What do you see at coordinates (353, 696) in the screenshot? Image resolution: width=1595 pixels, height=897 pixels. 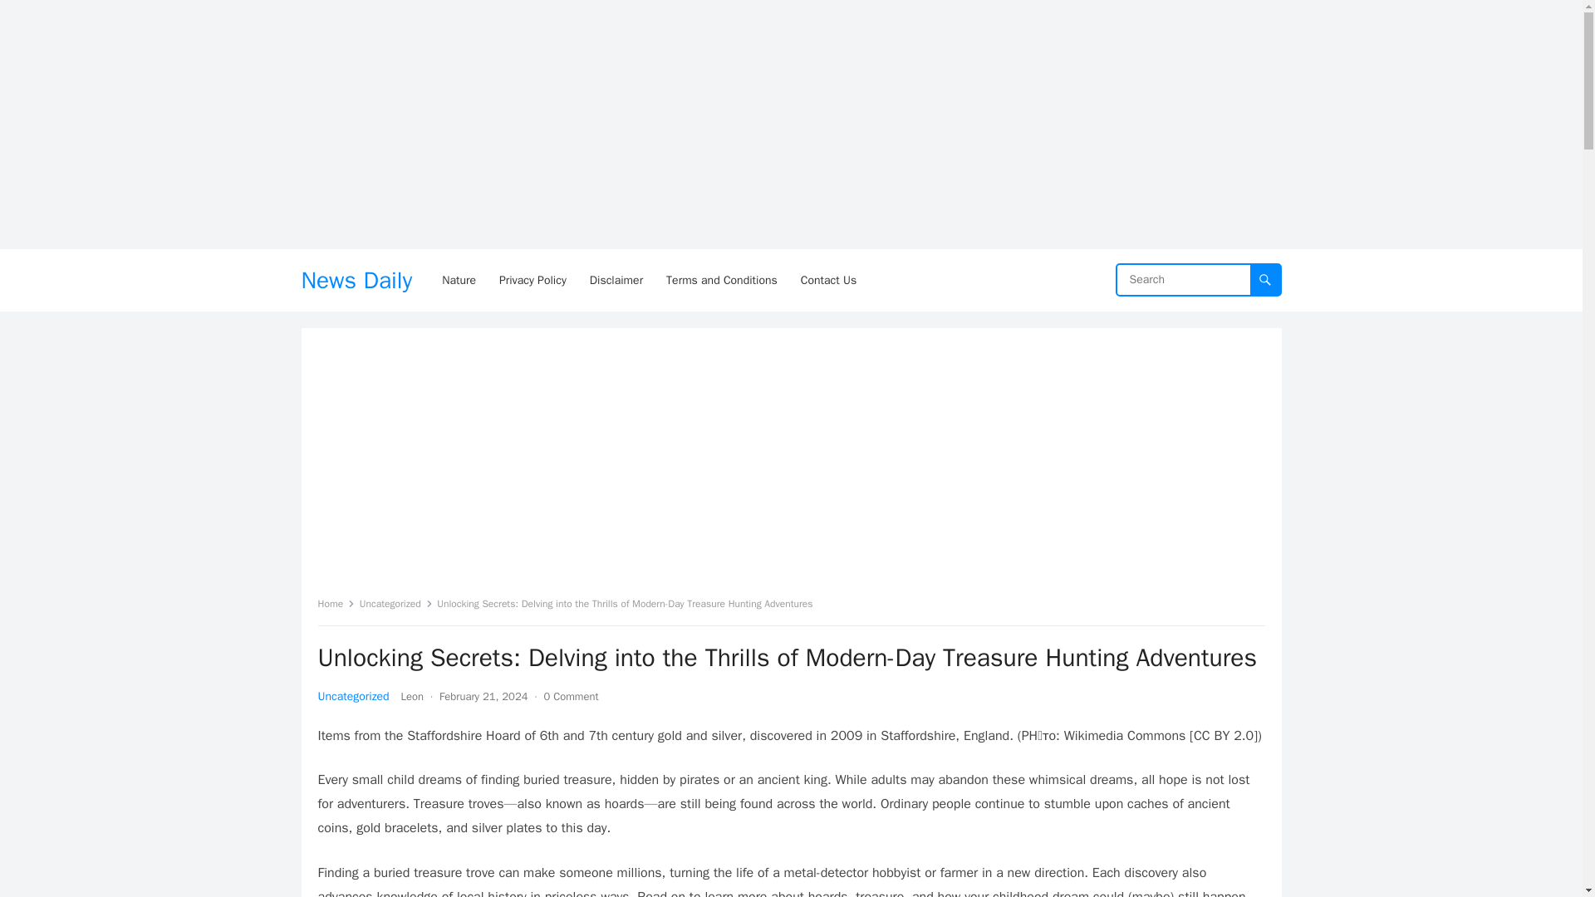 I see `Uncategorized` at bounding box center [353, 696].